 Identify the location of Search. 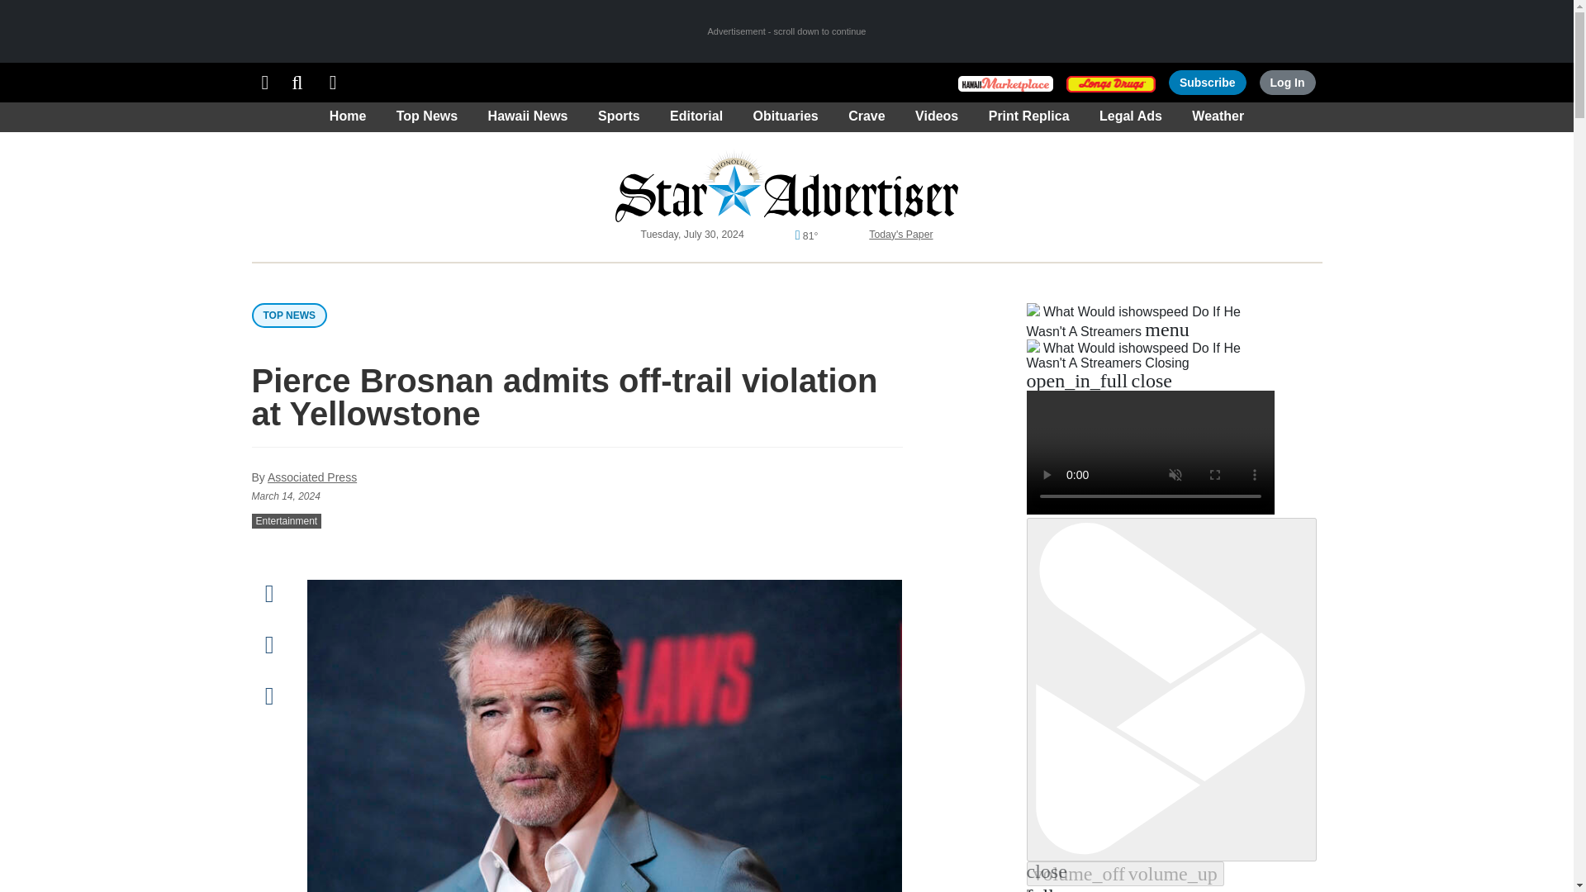
(297, 83).